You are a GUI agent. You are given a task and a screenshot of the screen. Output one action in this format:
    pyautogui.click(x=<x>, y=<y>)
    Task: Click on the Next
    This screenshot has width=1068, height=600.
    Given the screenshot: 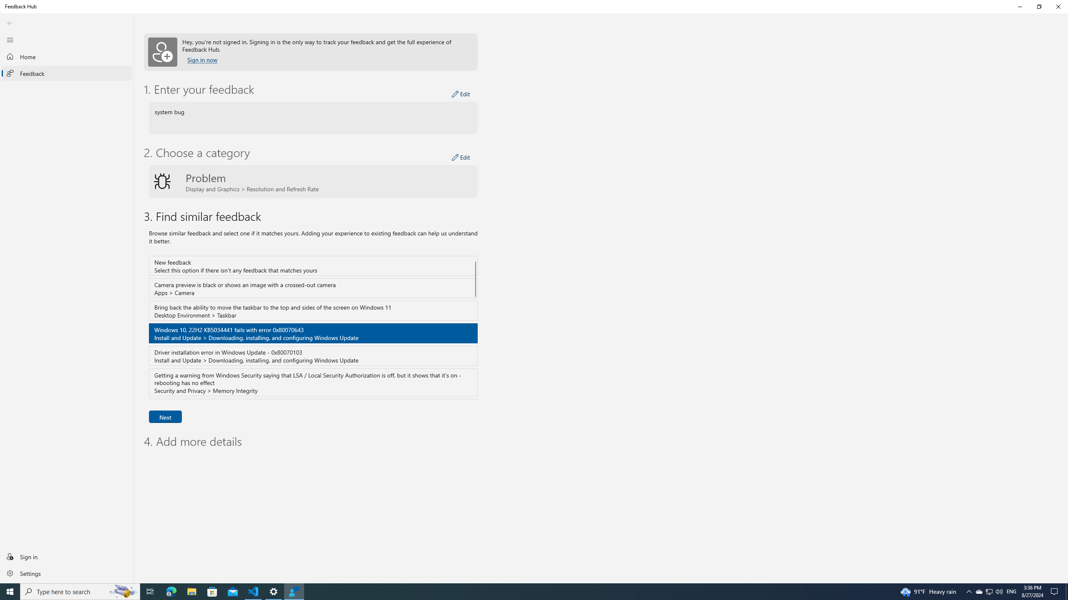 What is the action you would take?
    pyautogui.click(x=165, y=417)
    